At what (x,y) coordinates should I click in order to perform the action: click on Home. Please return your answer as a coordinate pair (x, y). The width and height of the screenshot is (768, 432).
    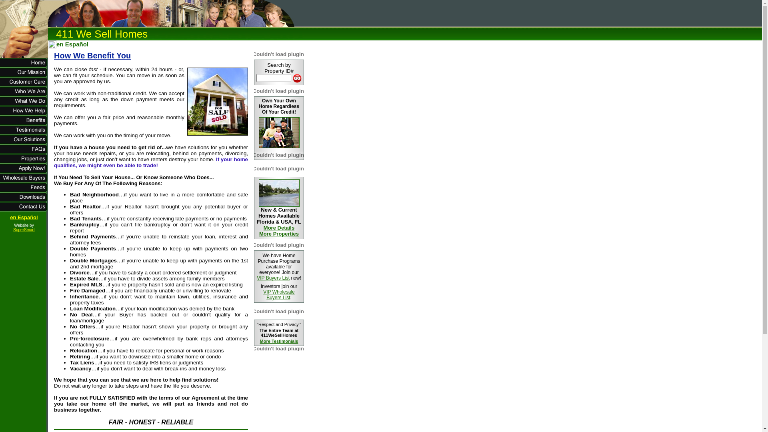
    Looking at the image, I should click on (24, 66).